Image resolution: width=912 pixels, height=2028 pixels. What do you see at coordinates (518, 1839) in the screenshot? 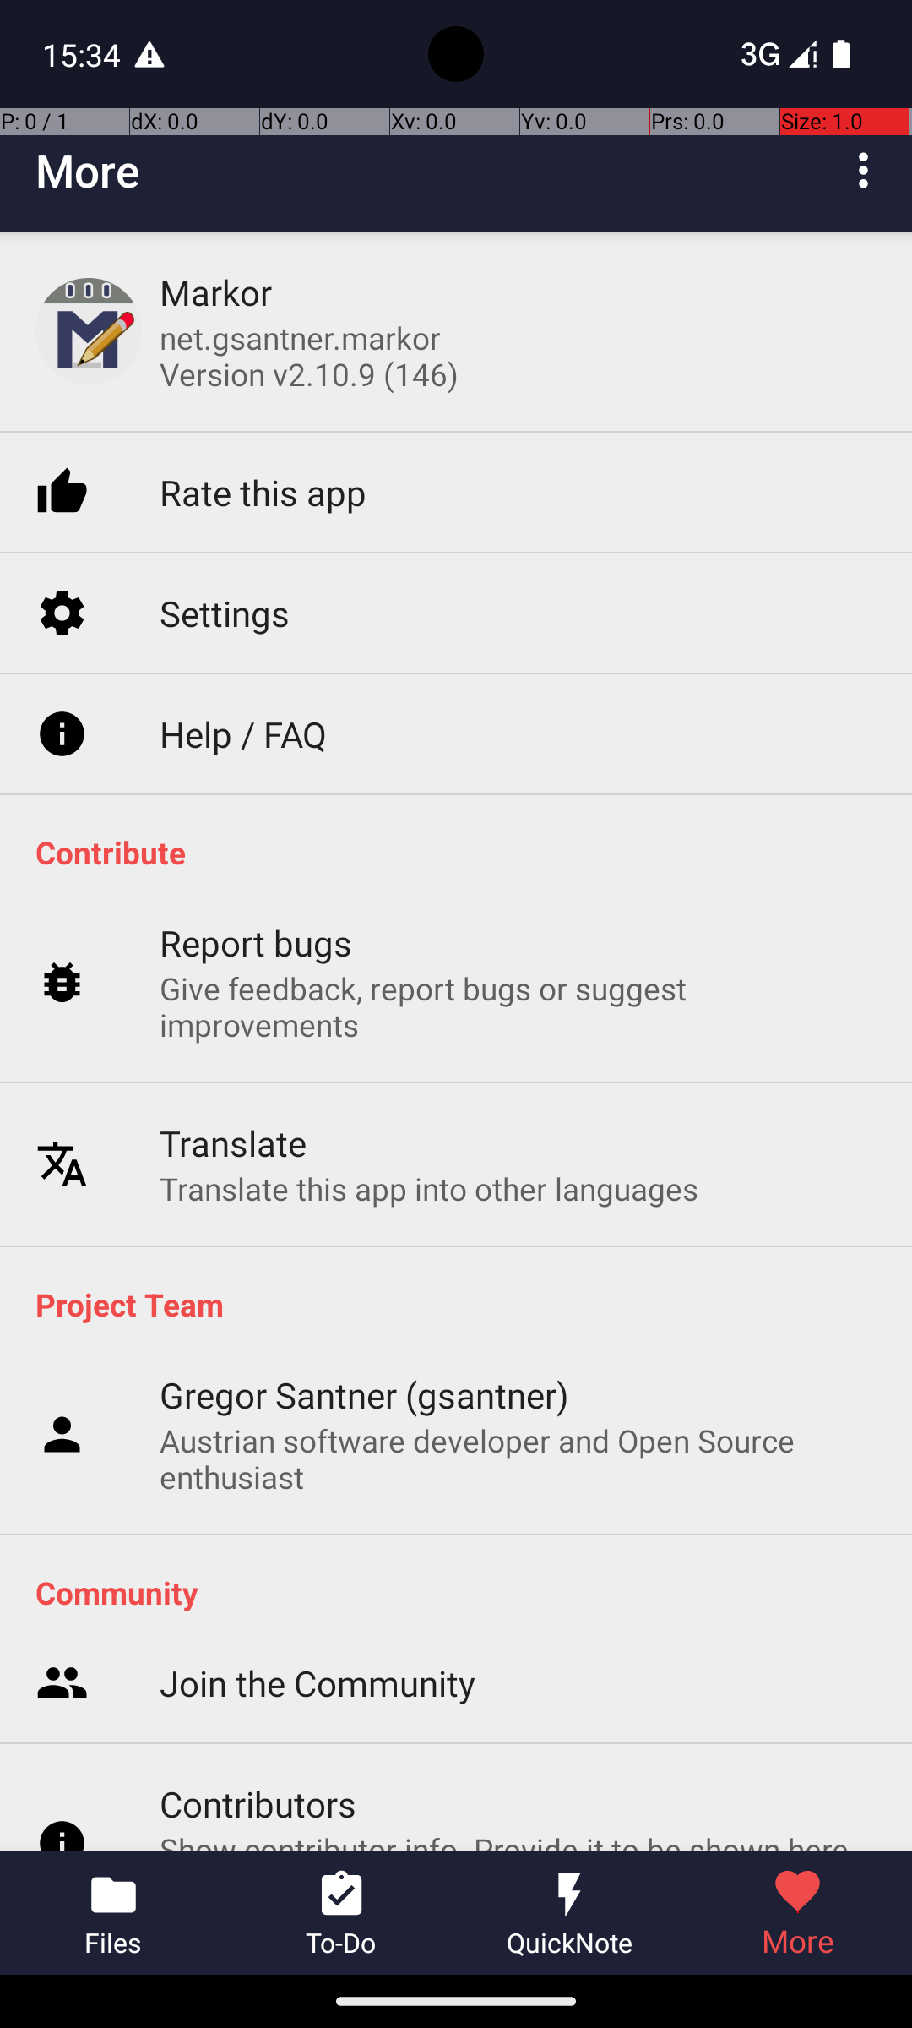
I see `Show contributor info. Provide it to be shown here on an opt-in basis after contributing` at bounding box center [518, 1839].